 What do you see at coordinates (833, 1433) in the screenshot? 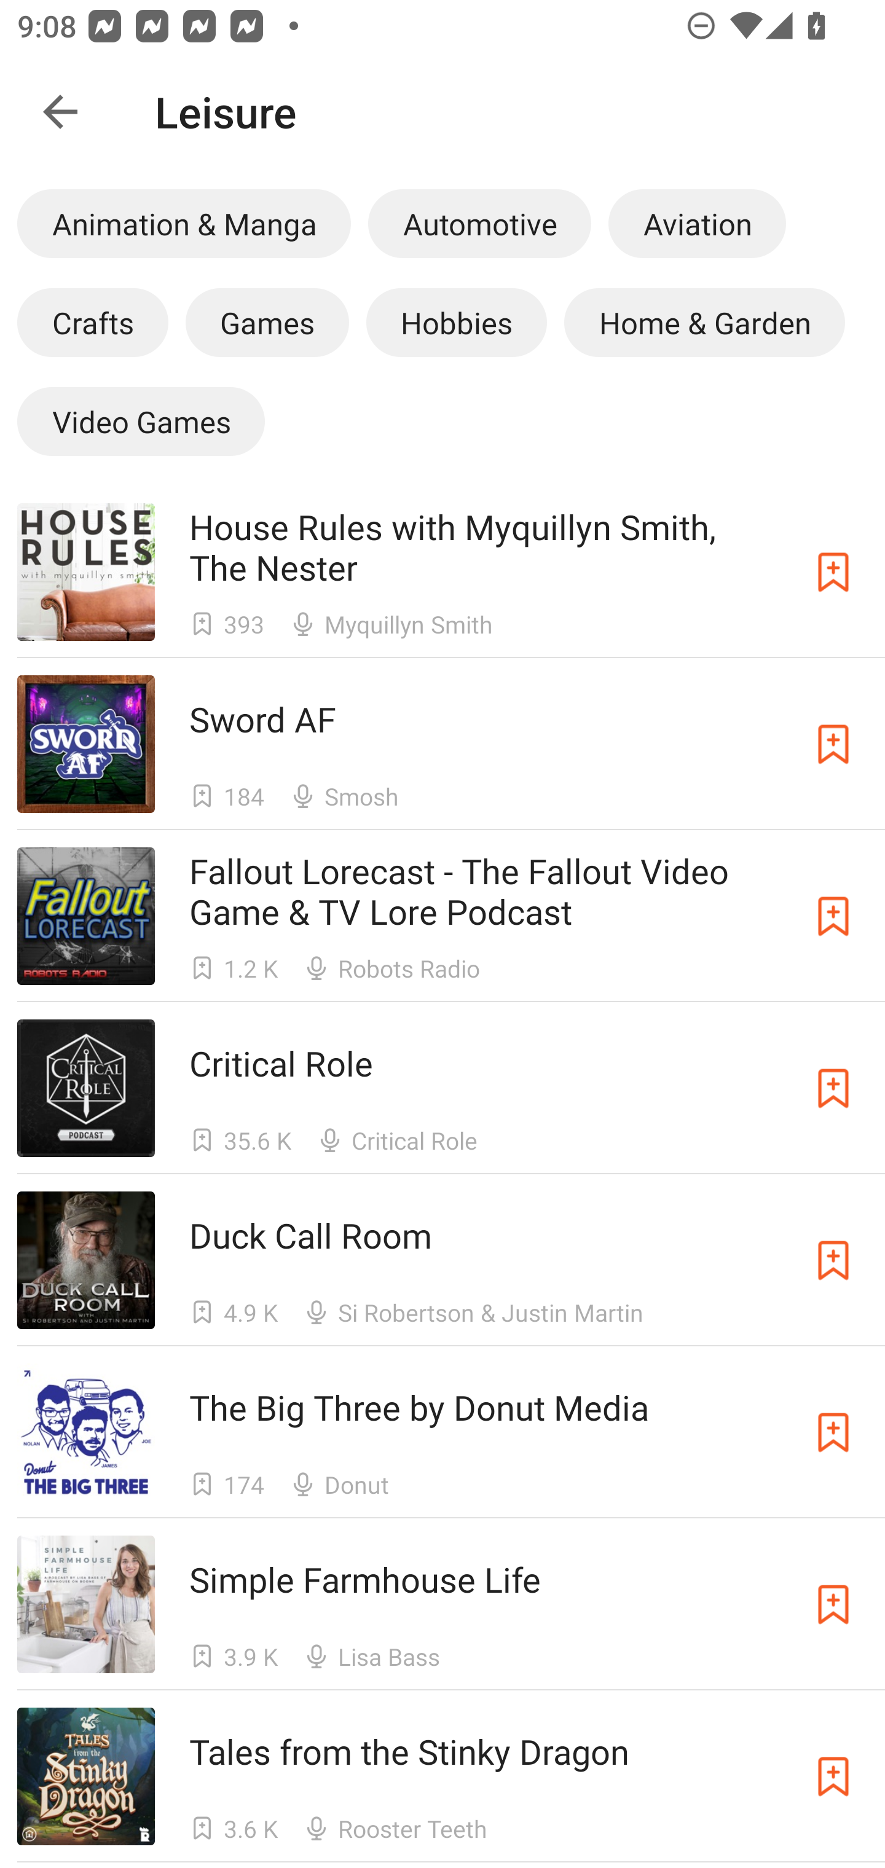
I see `Subscribe` at bounding box center [833, 1433].